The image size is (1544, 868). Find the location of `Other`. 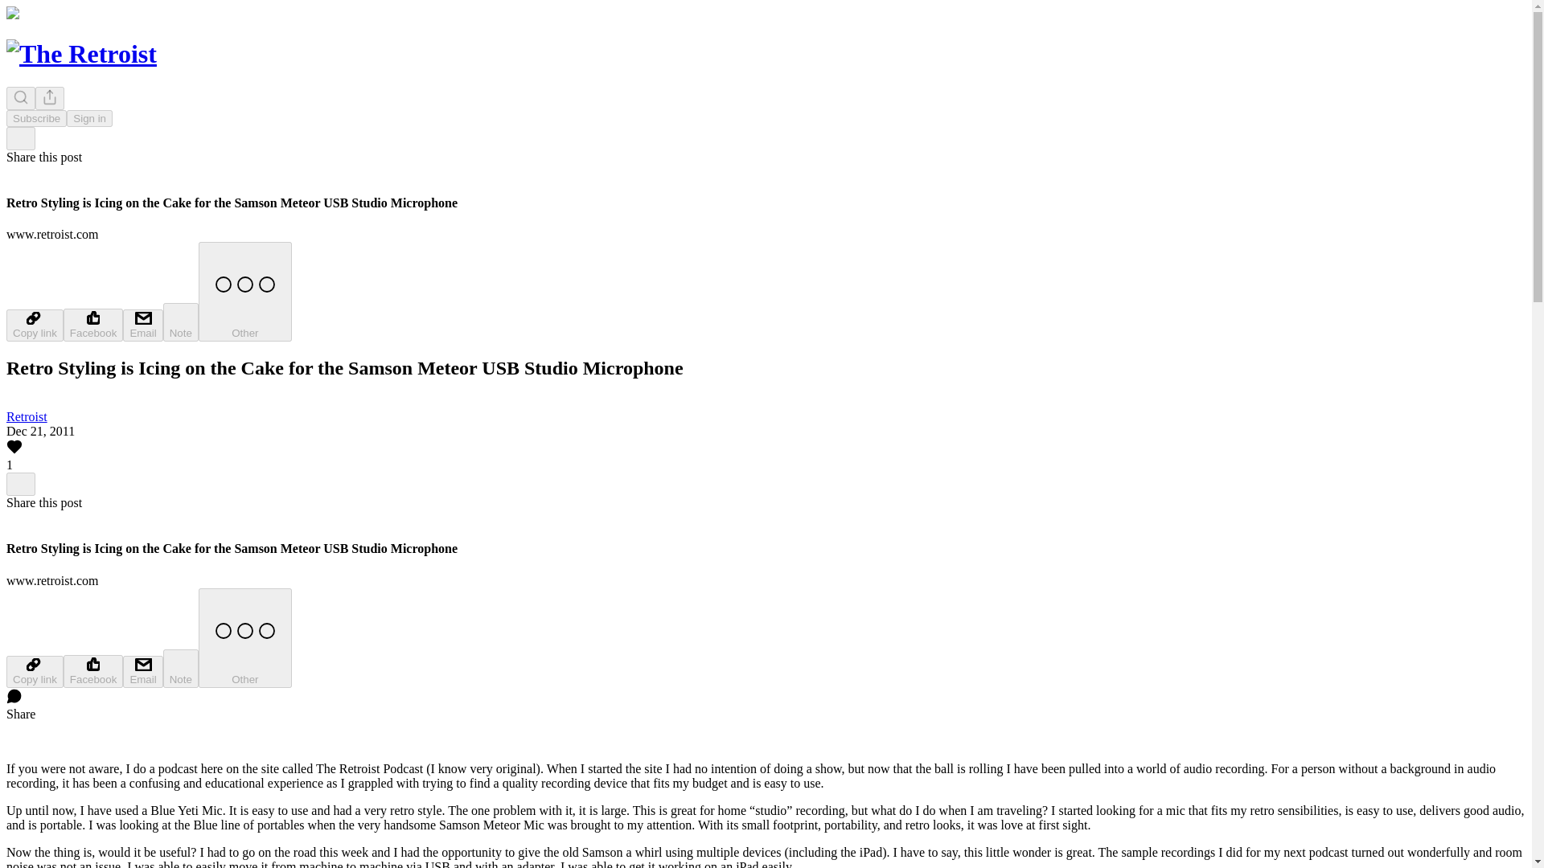

Other is located at coordinates (244, 638).